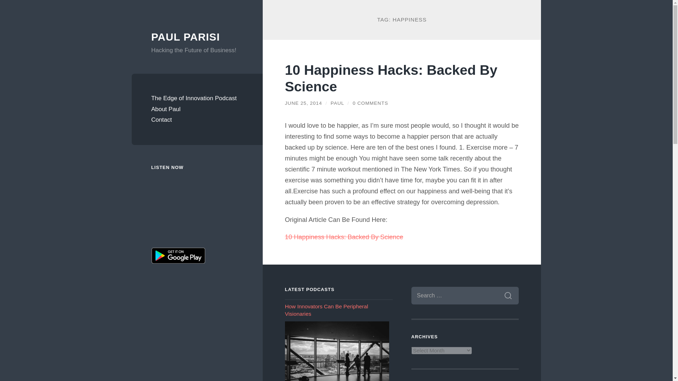 This screenshot has height=381, width=678. Describe the element at coordinates (197, 120) in the screenshot. I see `Contact` at that location.